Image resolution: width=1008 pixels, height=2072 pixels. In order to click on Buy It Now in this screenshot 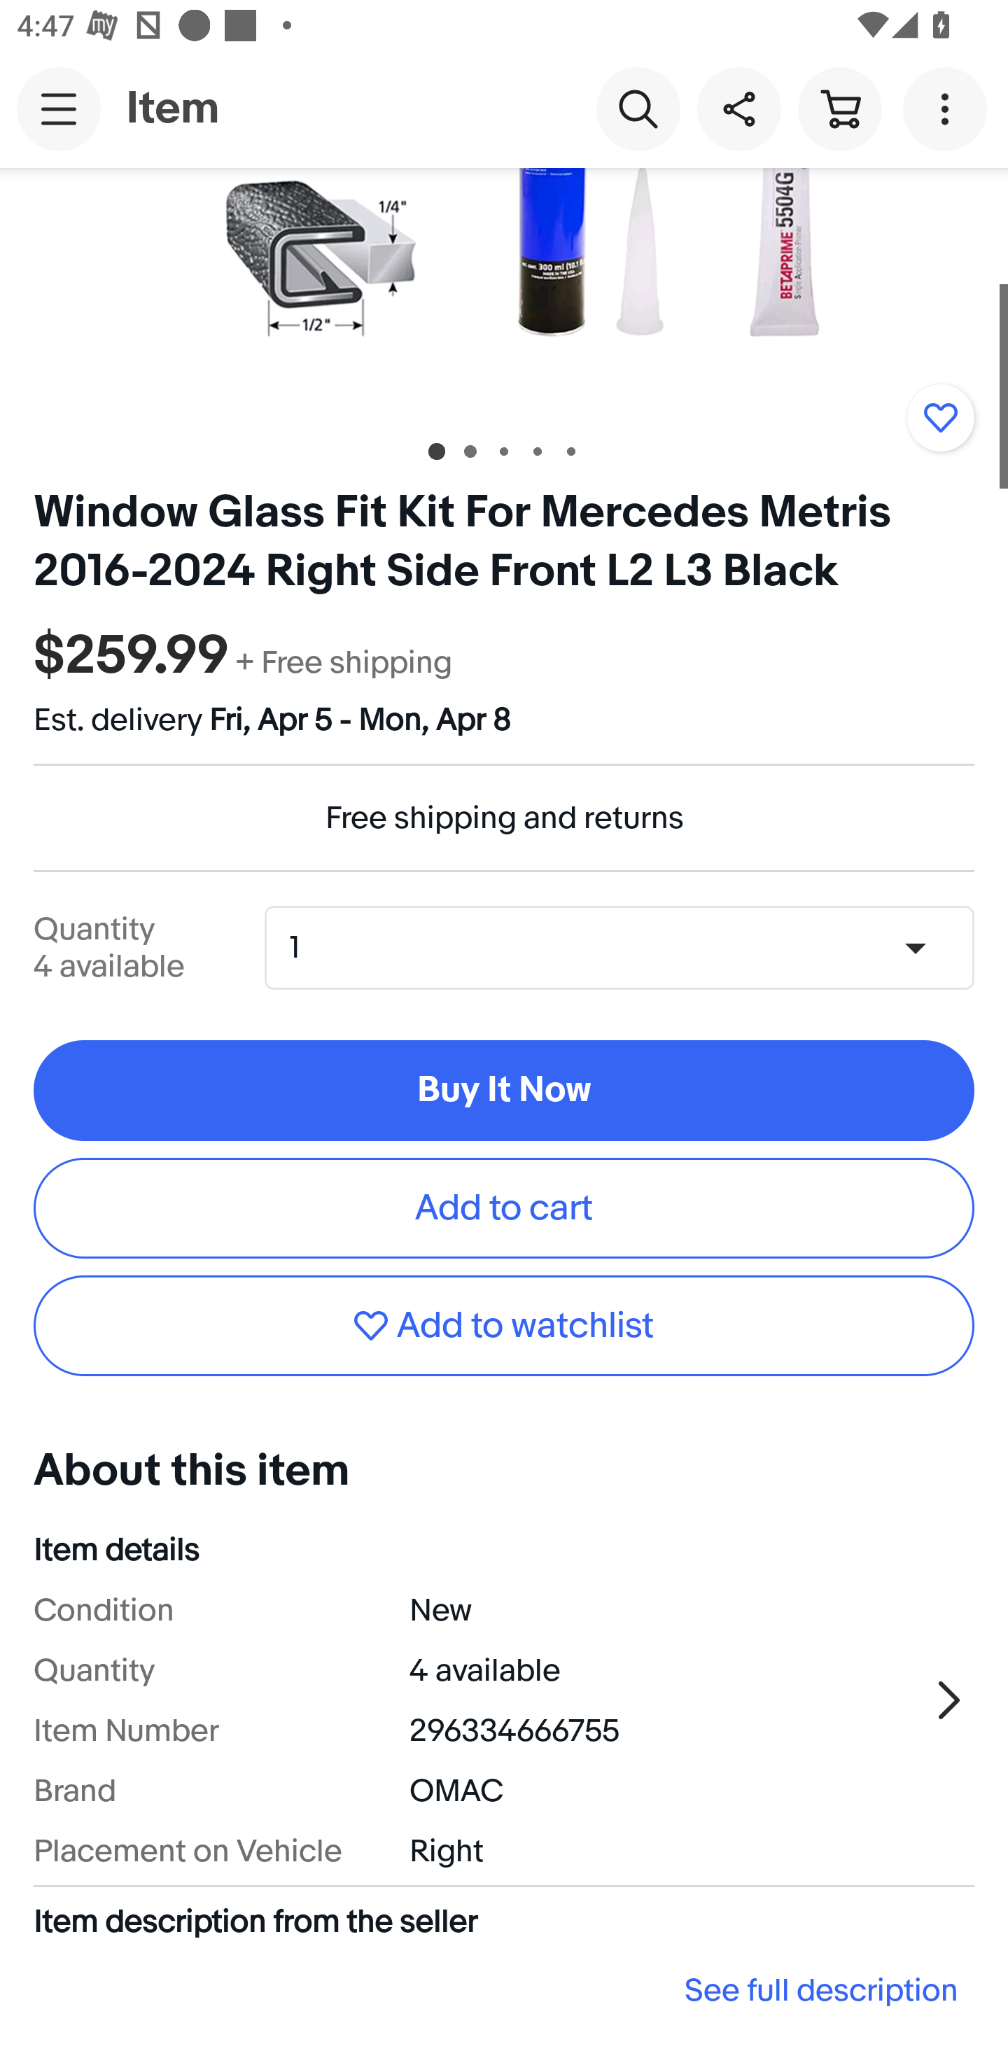, I will do `click(504, 1091)`.